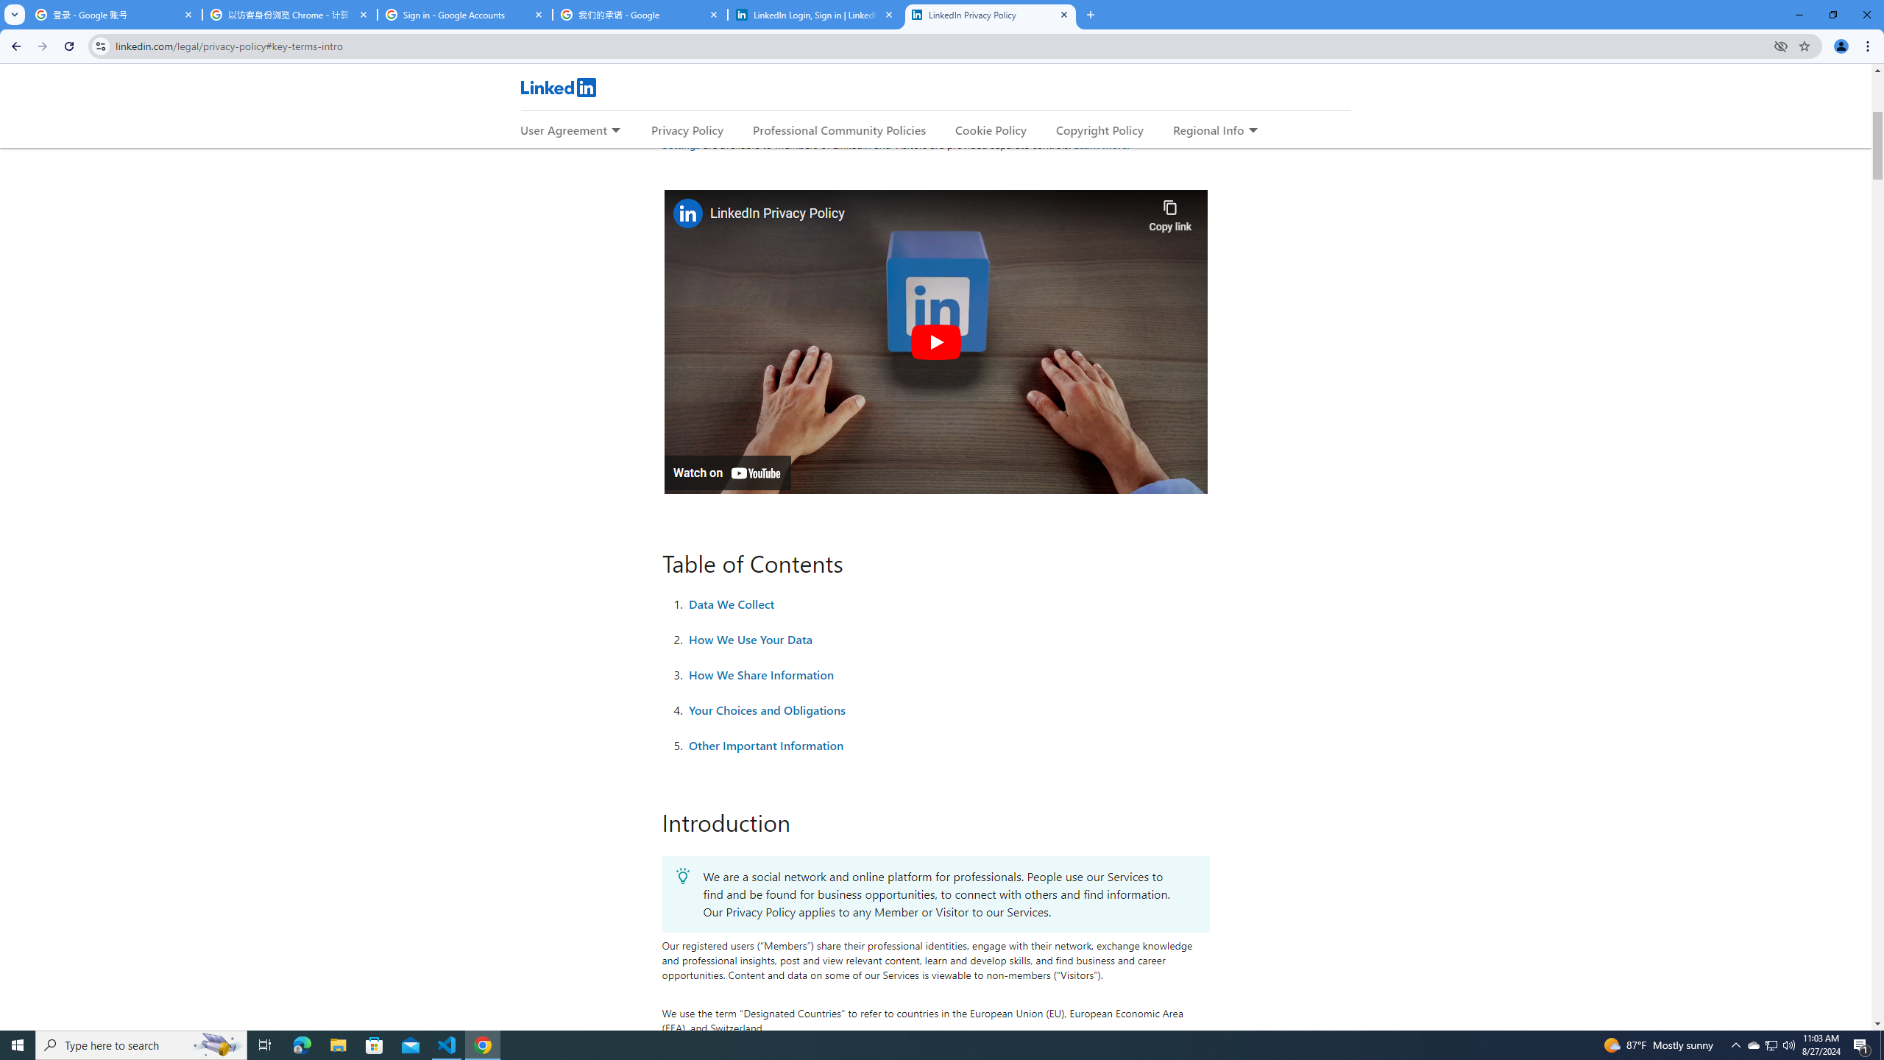  Describe the element at coordinates (698, 72) in the screenshot. I see `Key Terms ` at that location.